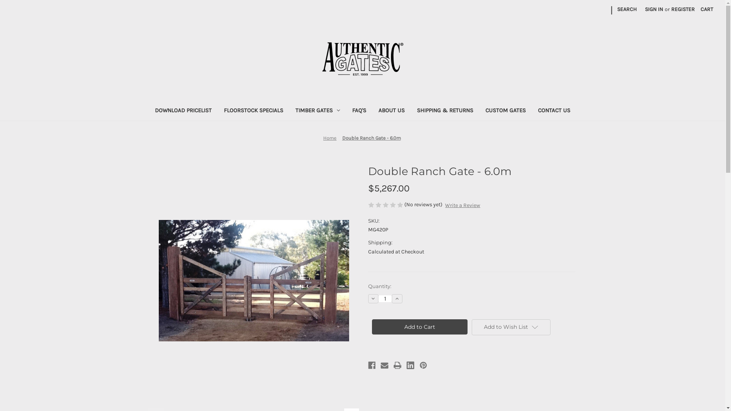 The height and width of the screenshot is (411, 731). Describe the element at coordinates (410, 365) in the screenshot. I see `Linkedin` at that location.